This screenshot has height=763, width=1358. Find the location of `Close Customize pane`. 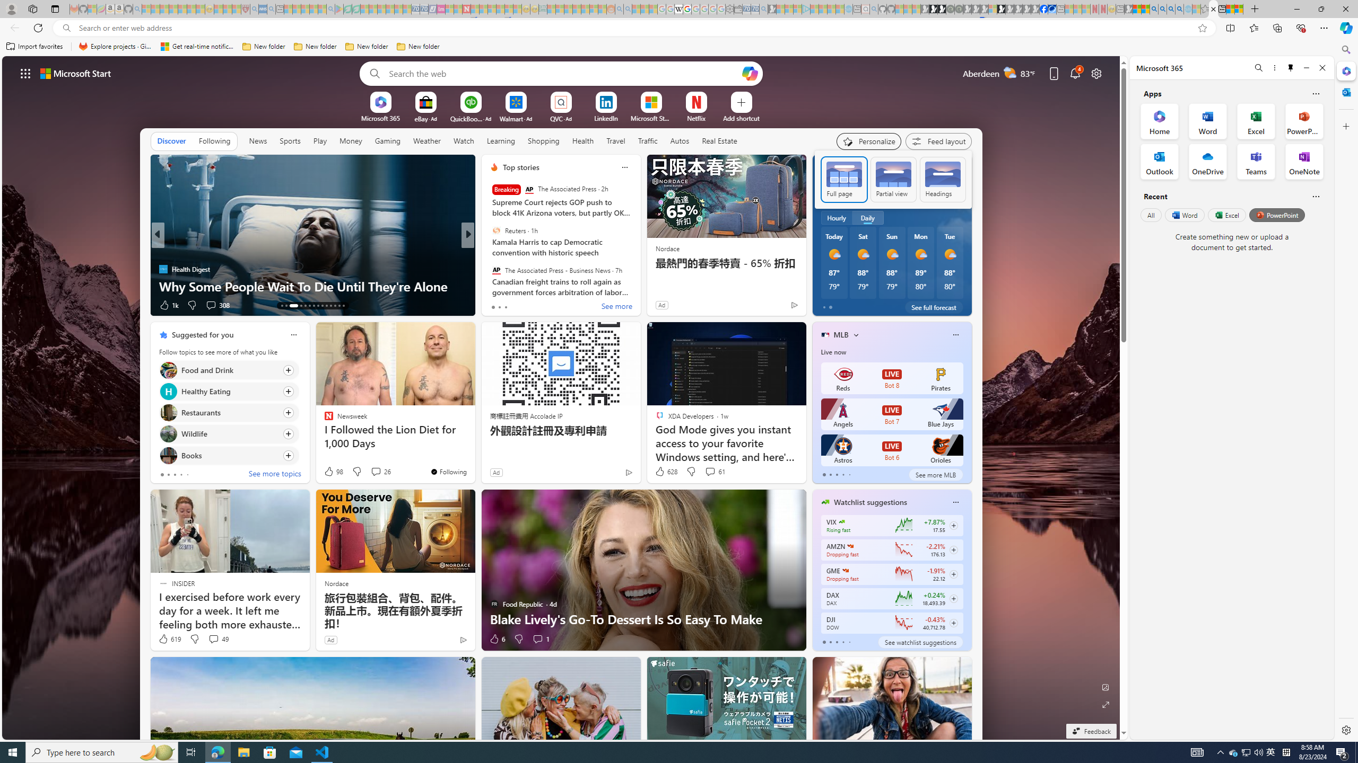

Close Customize pane is located at coordinates (1345, 126).